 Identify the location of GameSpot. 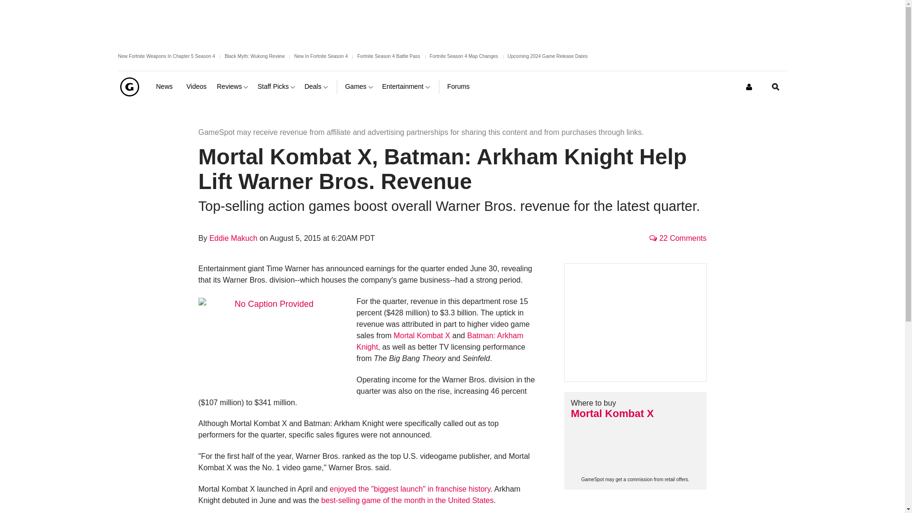
(129, 86).